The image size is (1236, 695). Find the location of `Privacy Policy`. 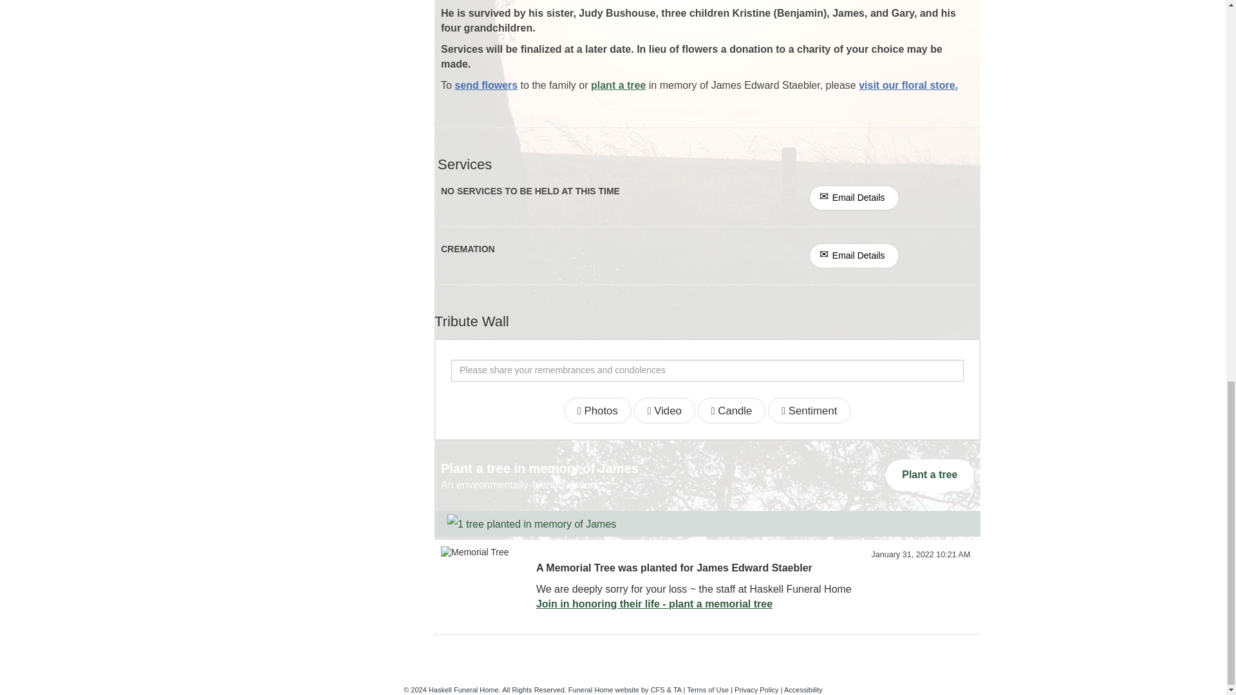

Privacy Policy is located at coordinates (756, 689).